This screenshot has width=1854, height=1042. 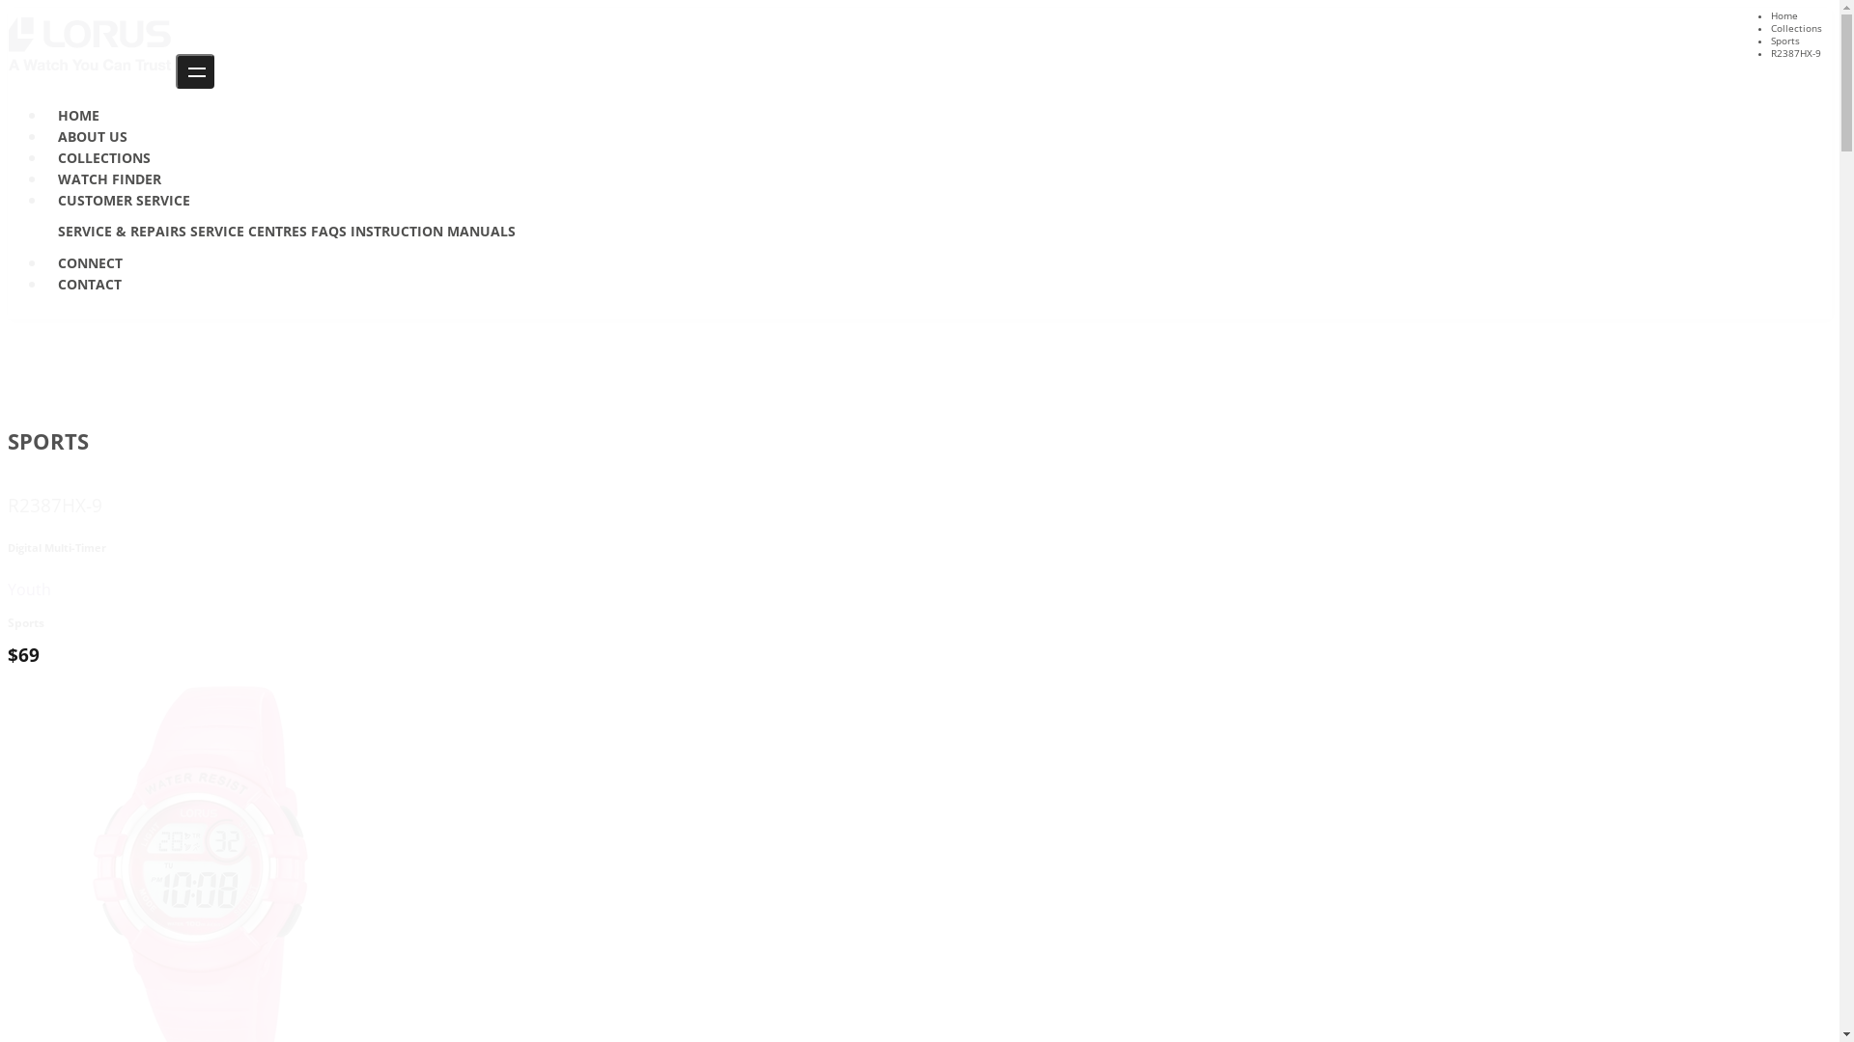 What do you see at coordinates (328, 232) in the screenshot?
I see `FAQS` at bounding box center [328, 232].